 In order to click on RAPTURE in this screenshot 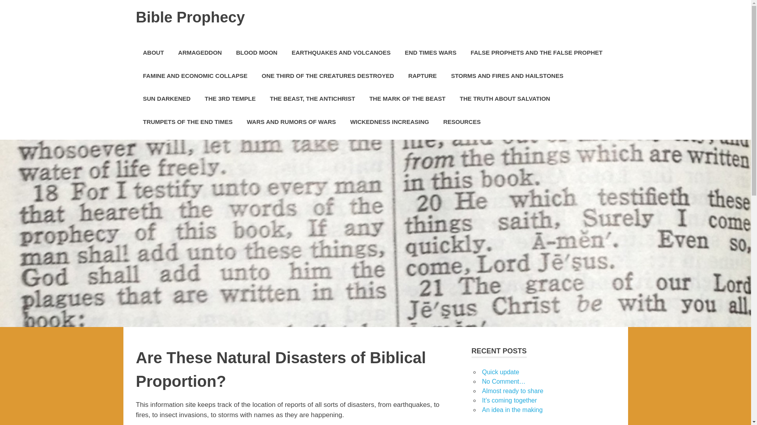, I will do `click(422, 76)`.